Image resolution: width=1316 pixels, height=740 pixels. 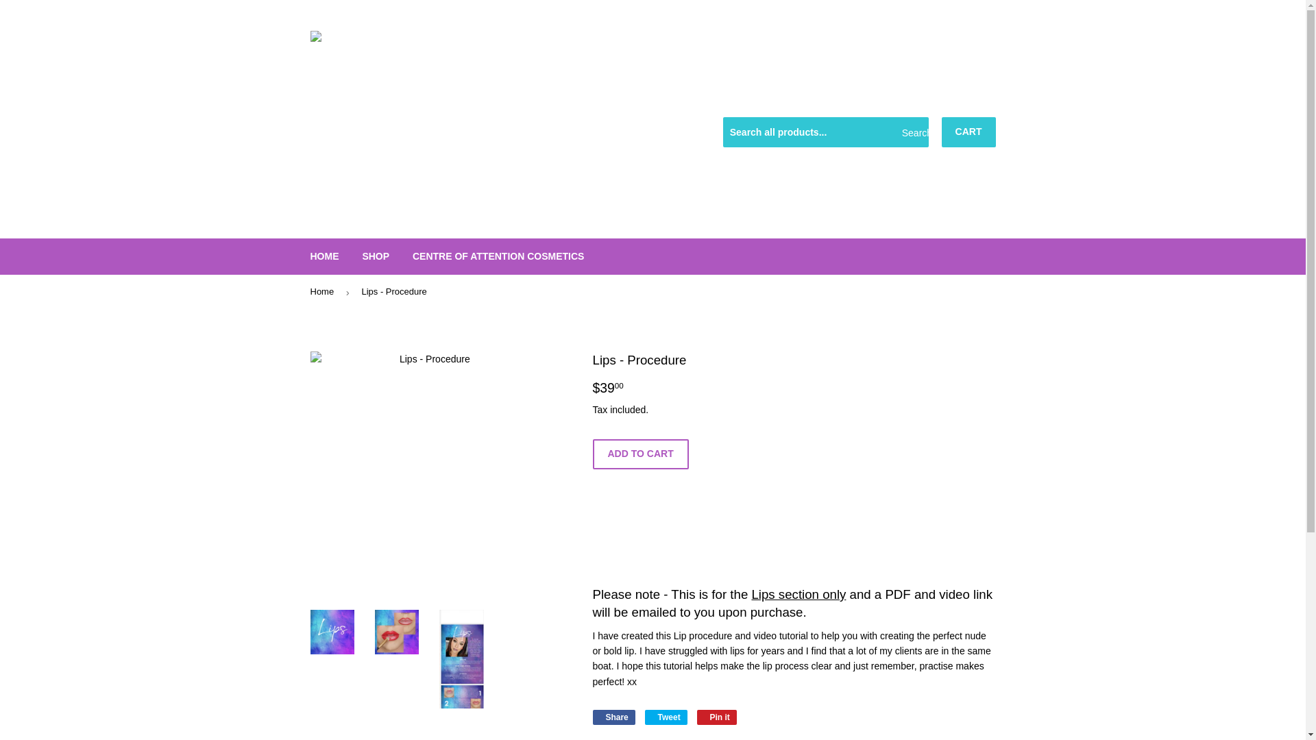 I want to click on Tweet on Twitter, so click(x=666, y=717).